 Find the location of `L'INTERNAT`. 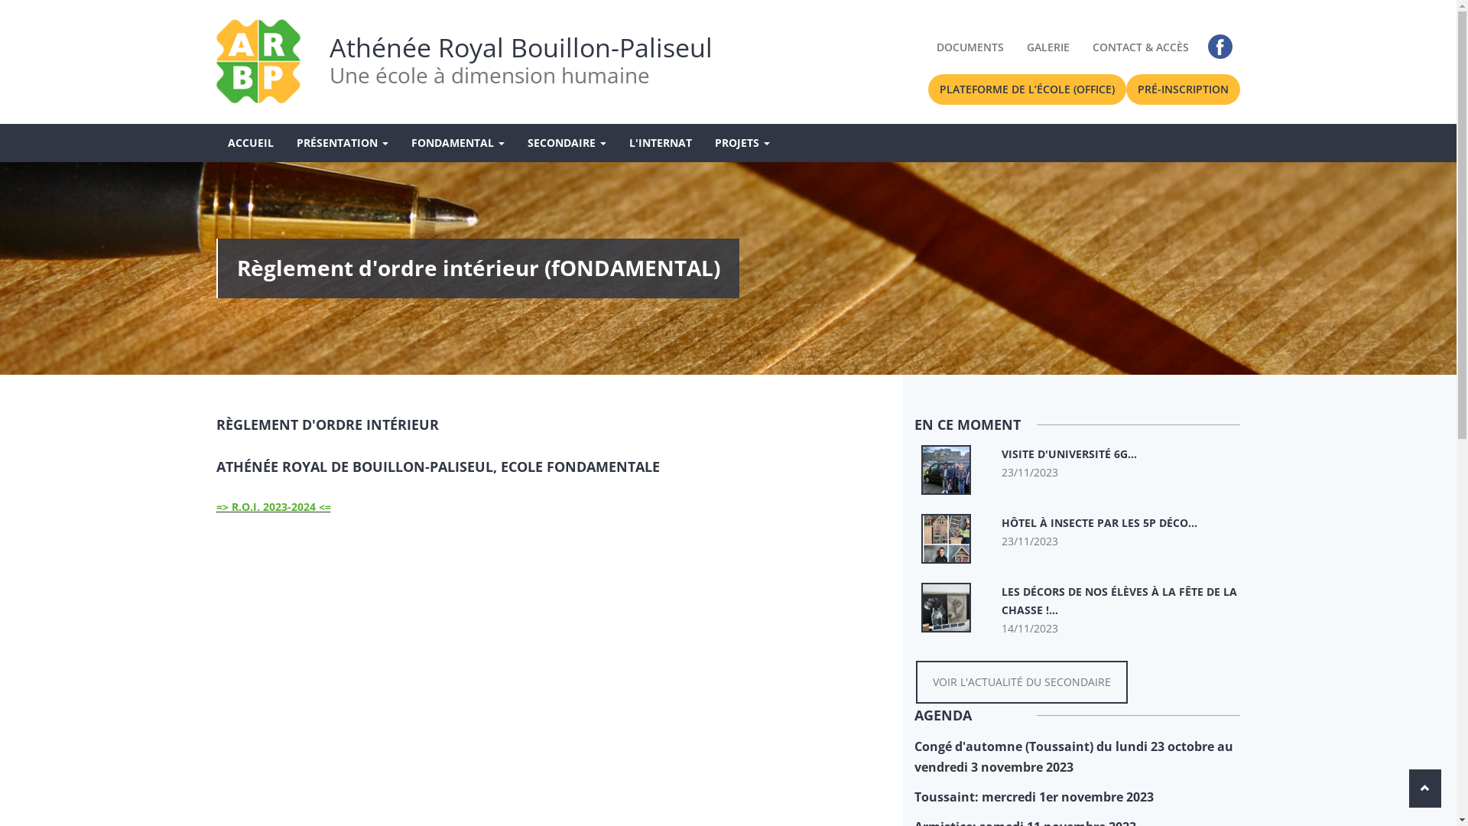

L'INTERNAT is located at coordinates (661, 143).